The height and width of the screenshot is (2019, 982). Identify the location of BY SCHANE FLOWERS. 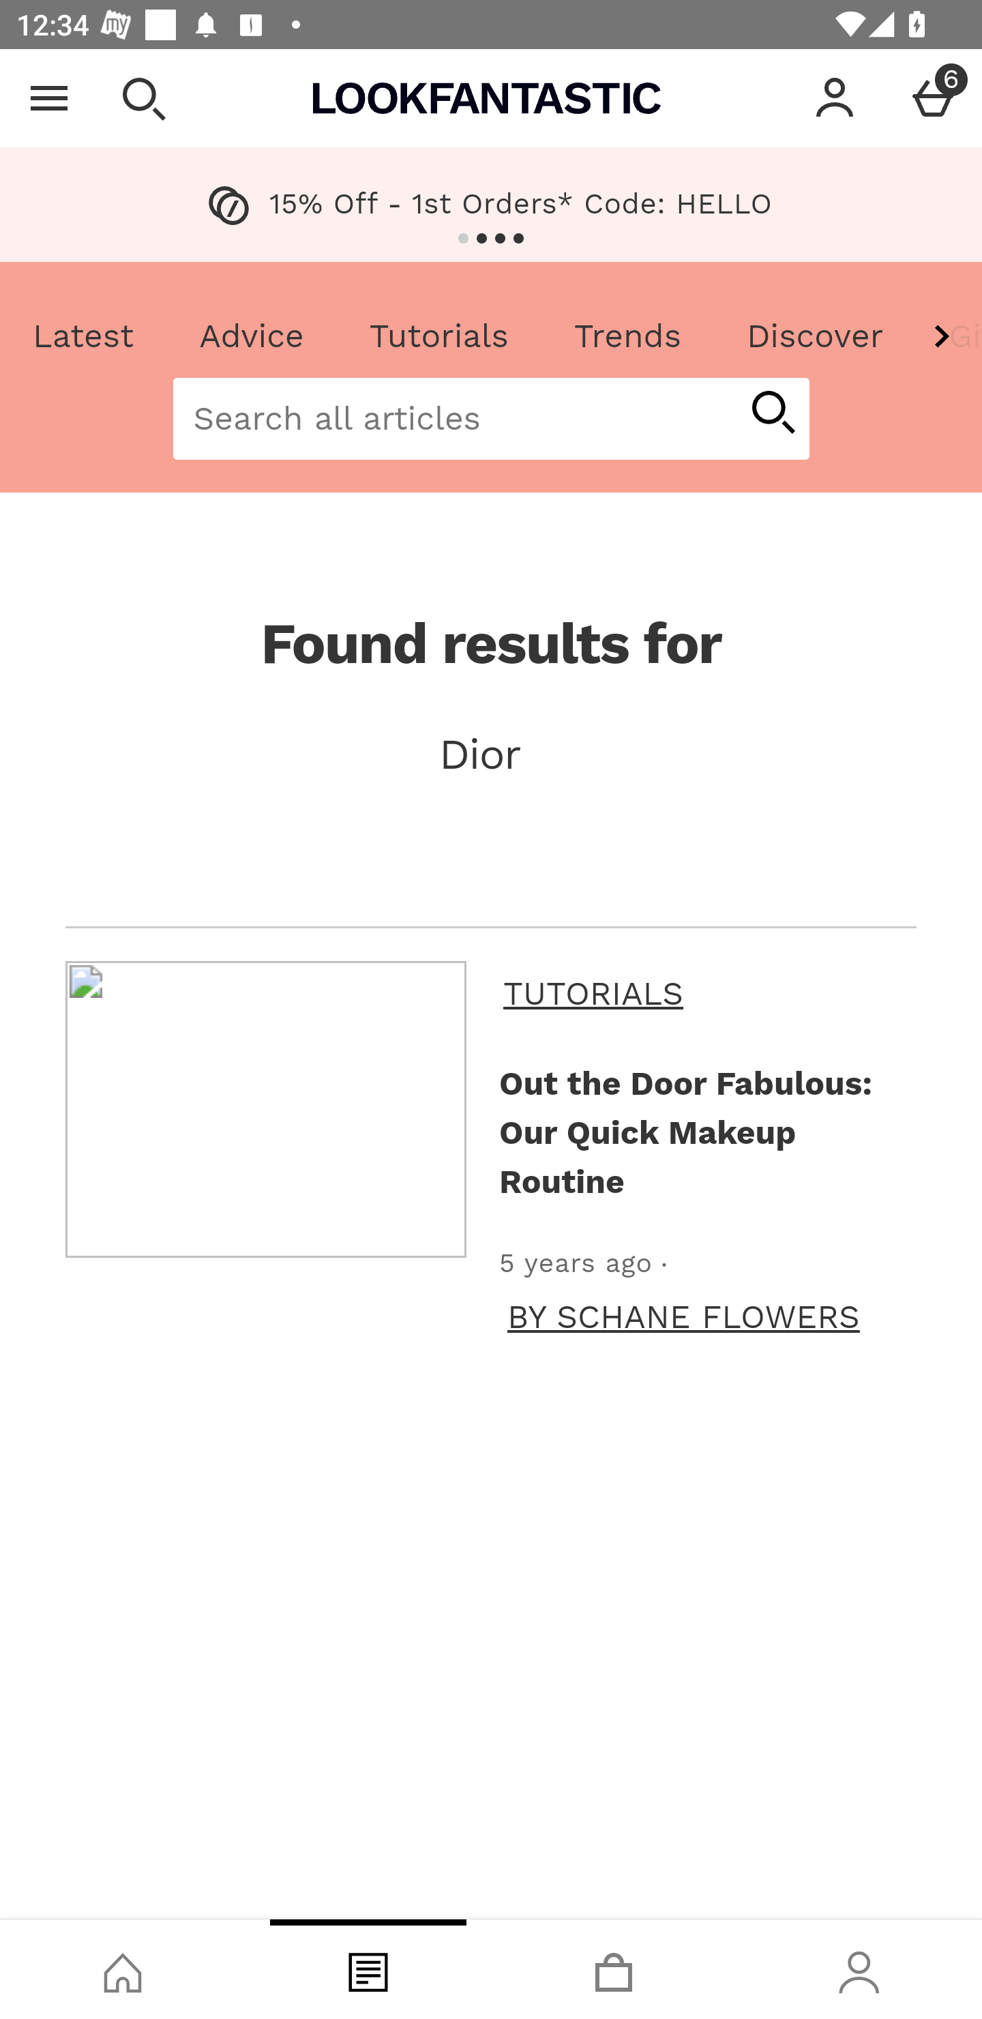
(683, 1316).